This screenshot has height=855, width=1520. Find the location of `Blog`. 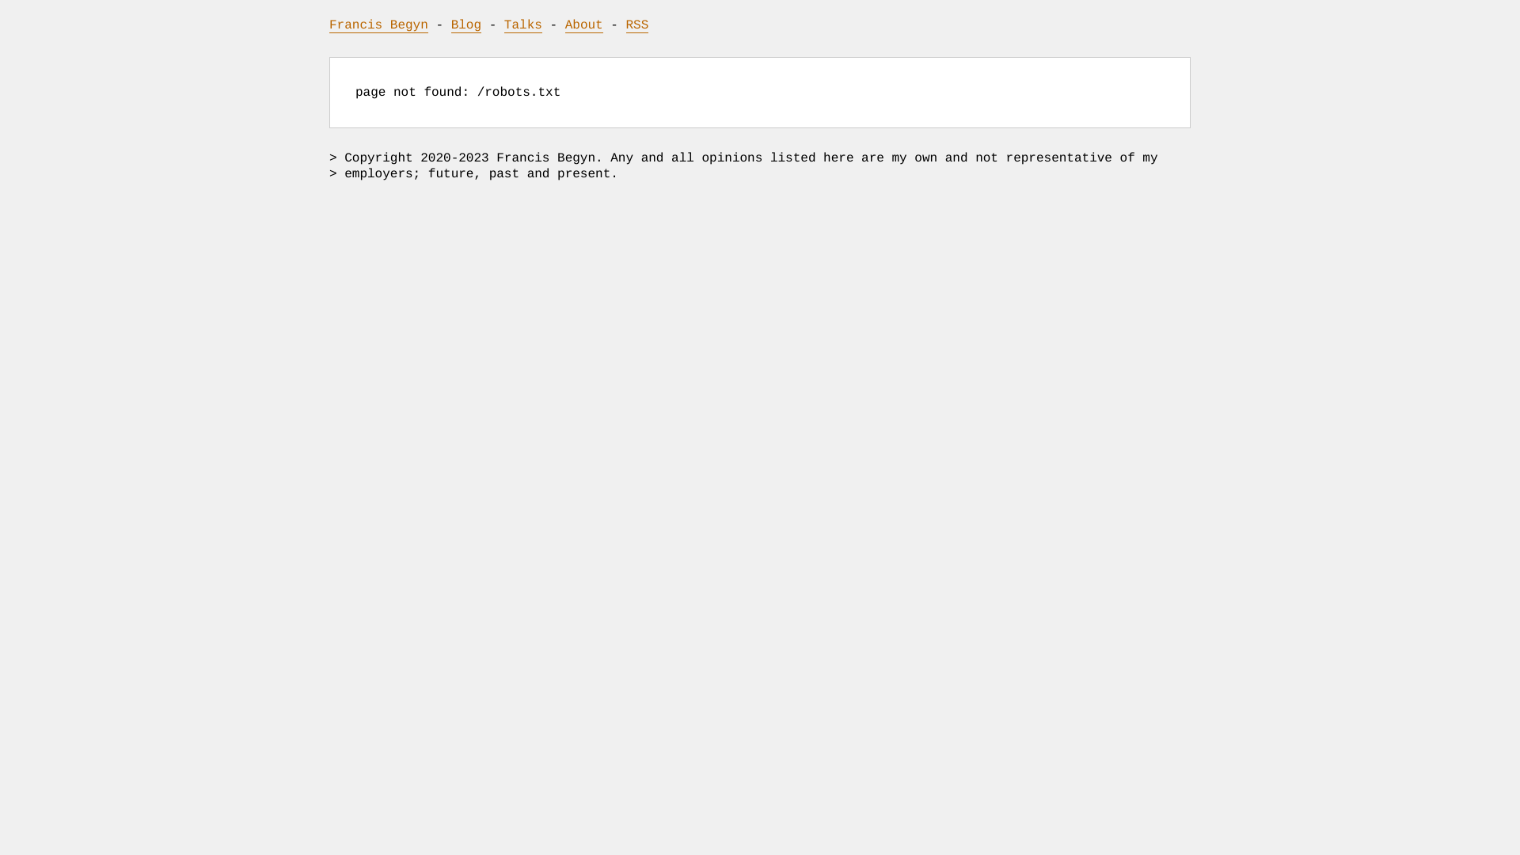

Blog is located at coordinates (466, 25).